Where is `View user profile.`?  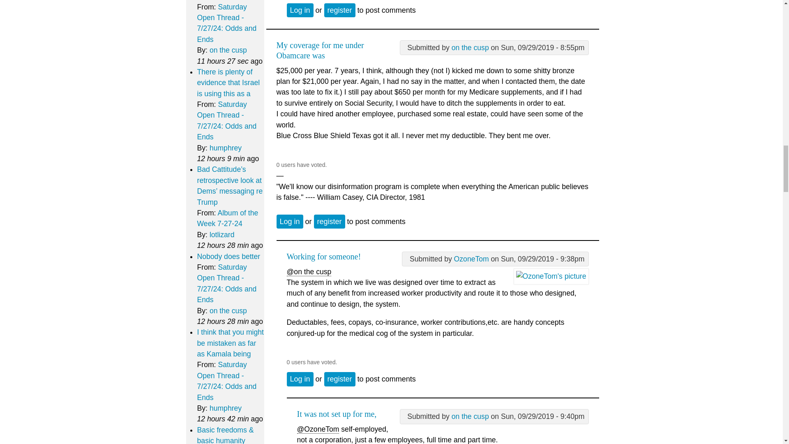
View user profile. is located at coordinates (470, 416).